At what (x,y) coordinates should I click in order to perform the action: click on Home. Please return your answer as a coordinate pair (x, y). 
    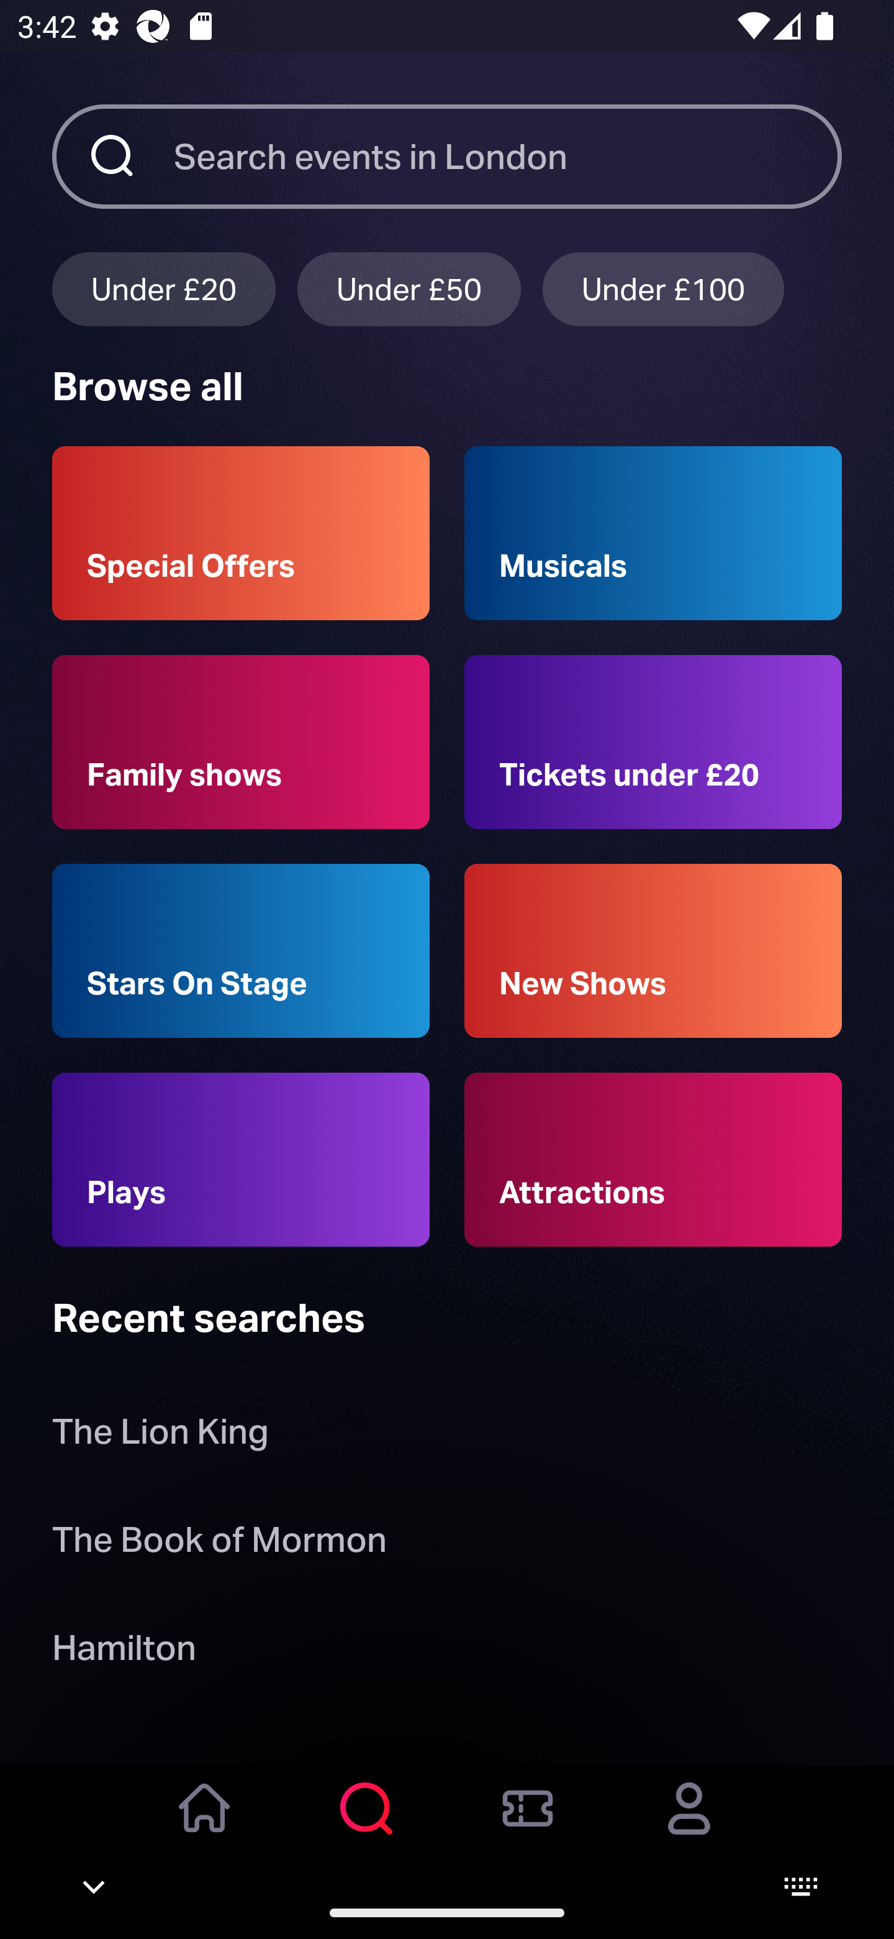
    Looking at the image, I should click on (205, 1825).